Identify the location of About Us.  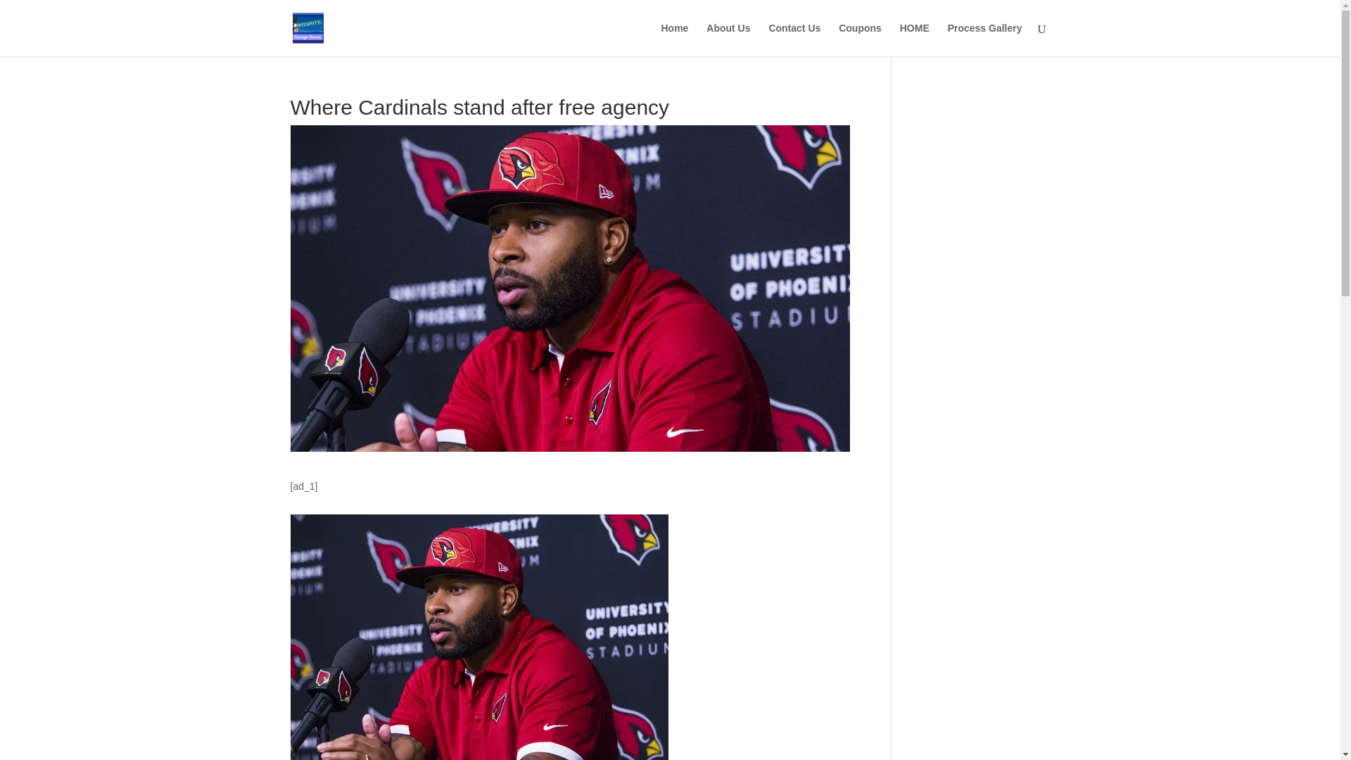
(728, 39).